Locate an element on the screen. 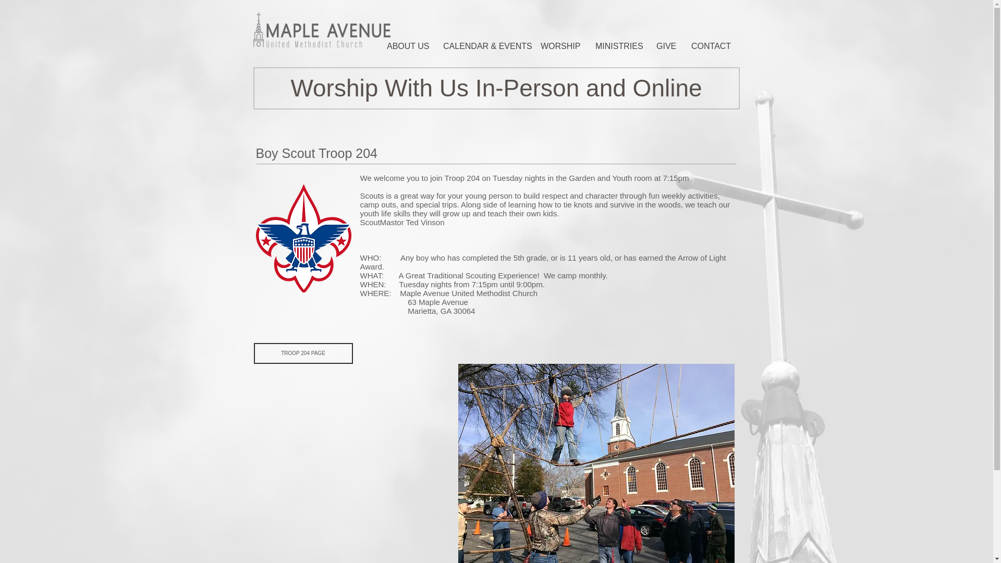 This screenshot has width=1001, height=563. TROOP 204 PAGE is located at coordinates (302, 353).